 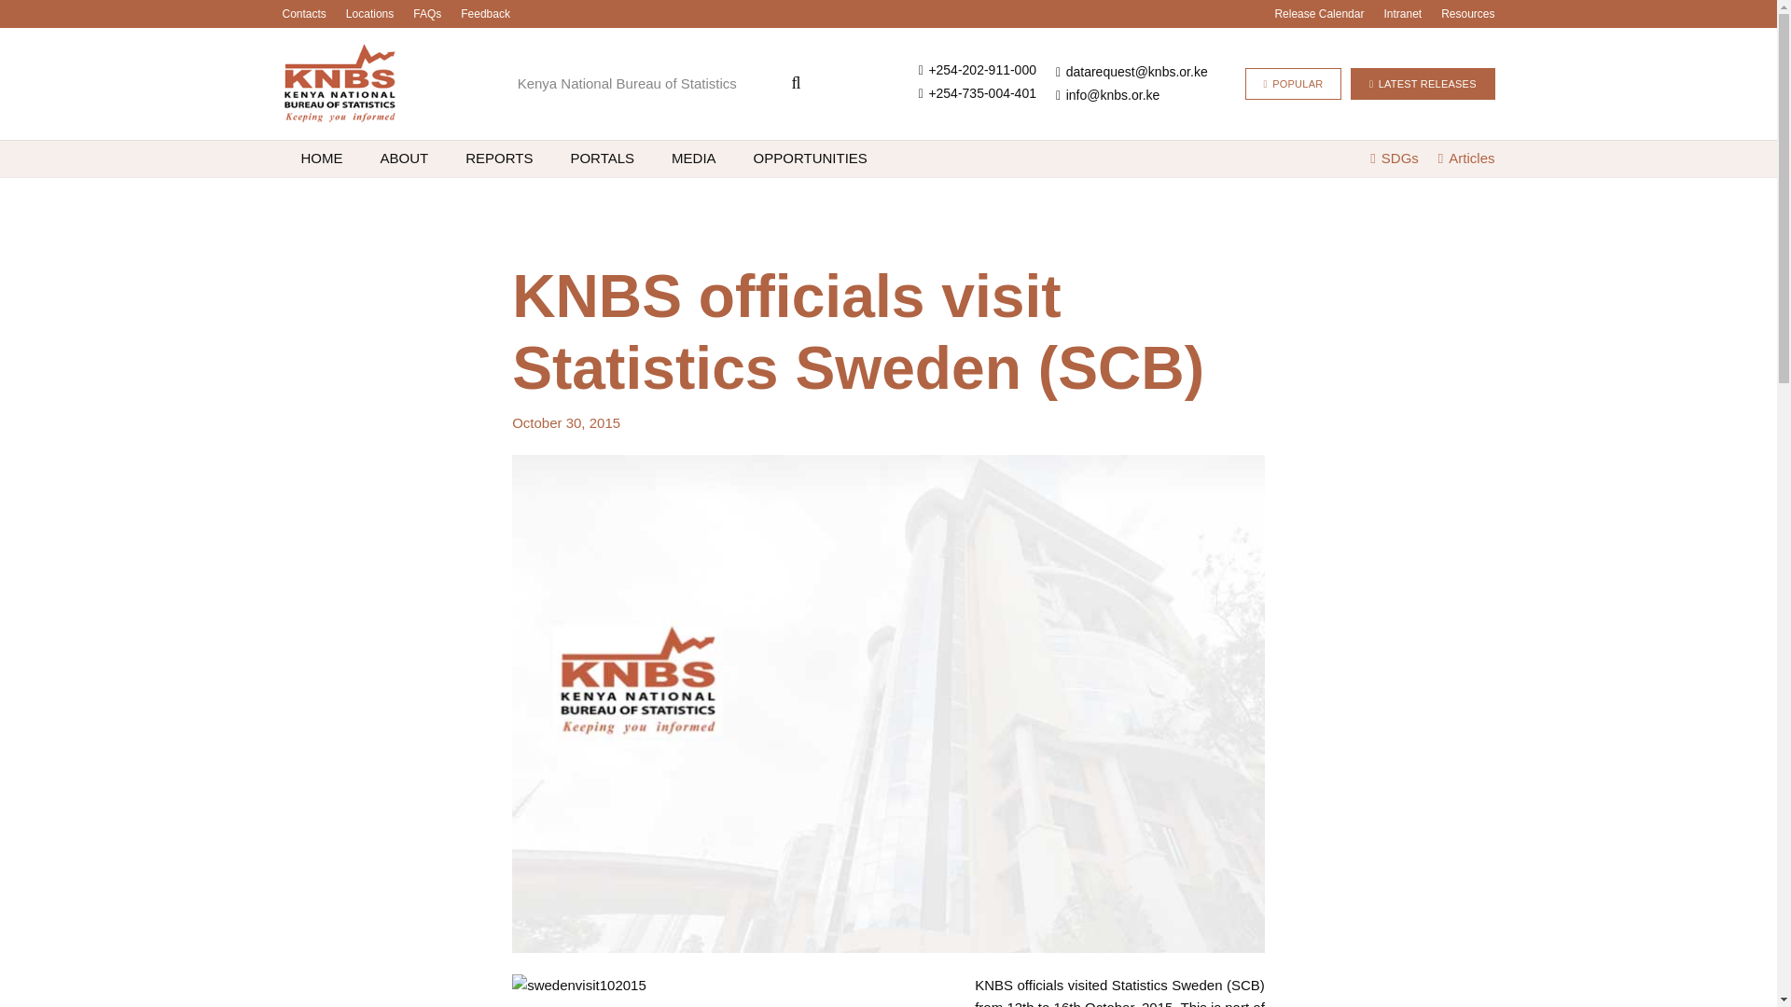 What do you see at coordinates (1402, 13) in the screenshot?
I see `Intranet` at bounding box center [1402, 13].